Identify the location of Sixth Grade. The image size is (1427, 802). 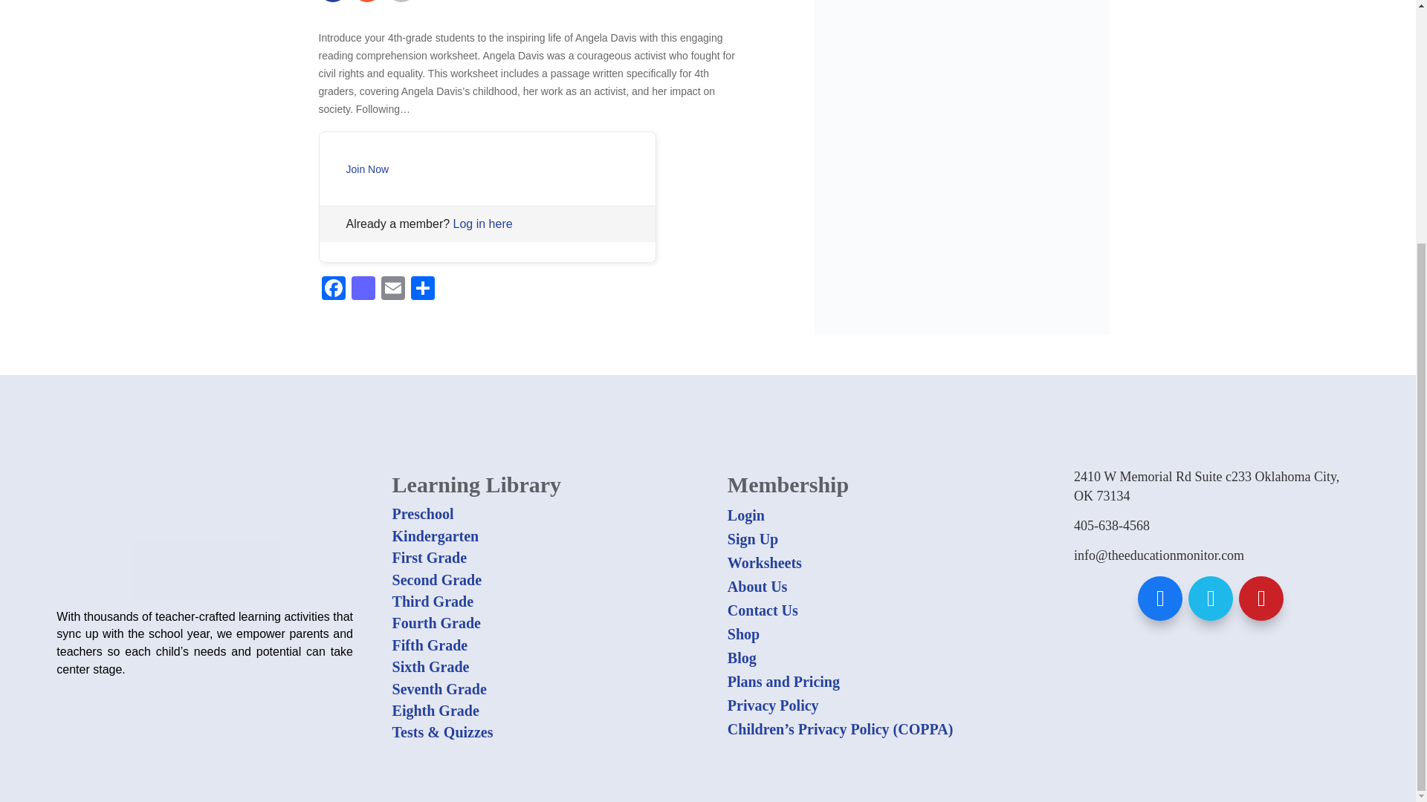
(431, 667).